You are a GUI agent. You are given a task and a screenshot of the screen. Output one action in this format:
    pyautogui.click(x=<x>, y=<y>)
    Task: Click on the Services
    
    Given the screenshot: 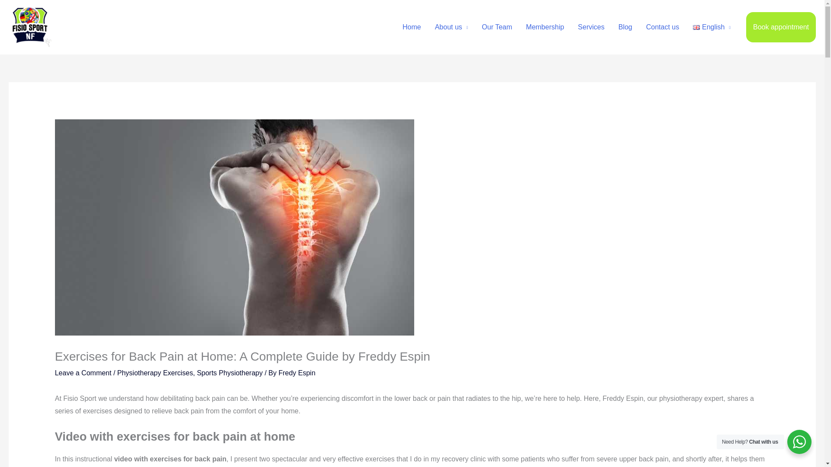 What is the action you would take?
    pyautogui.click(x=591, y=27)
    